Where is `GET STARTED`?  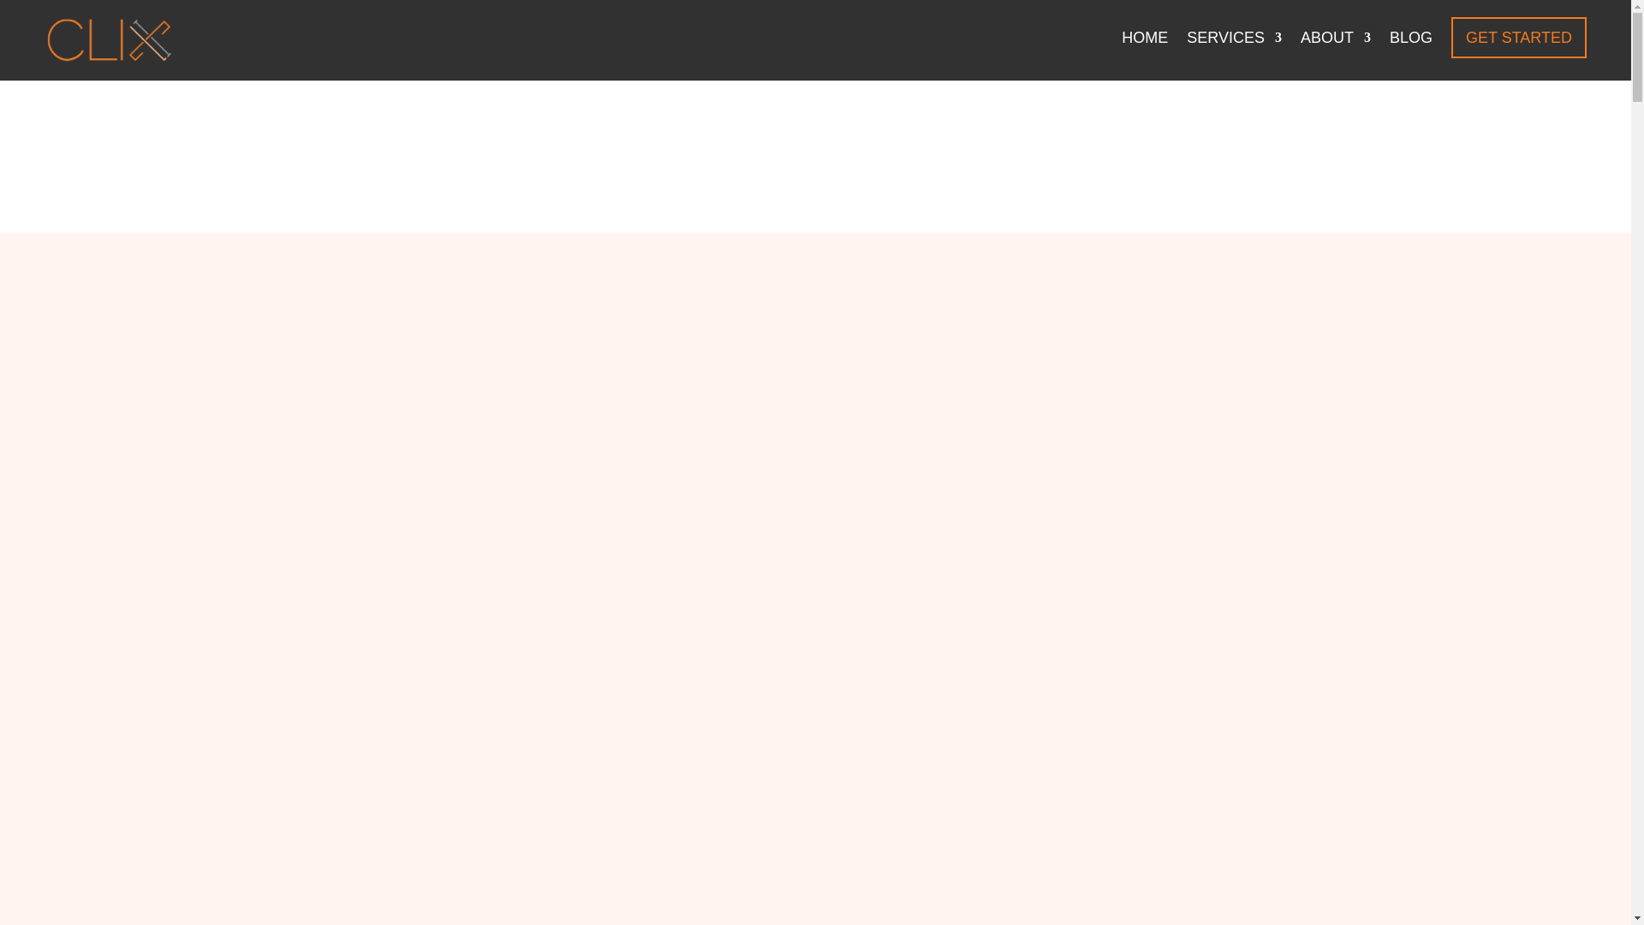 GET STARTED is located at coordinates (1519, 38).